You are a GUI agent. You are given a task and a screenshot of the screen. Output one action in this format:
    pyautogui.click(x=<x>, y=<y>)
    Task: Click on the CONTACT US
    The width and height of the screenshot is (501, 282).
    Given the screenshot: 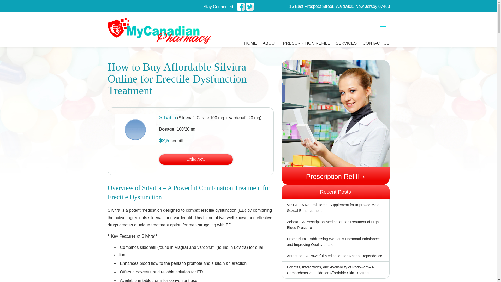 What is the action you would take?
    pyautogui.click(x=376, y=43)
    